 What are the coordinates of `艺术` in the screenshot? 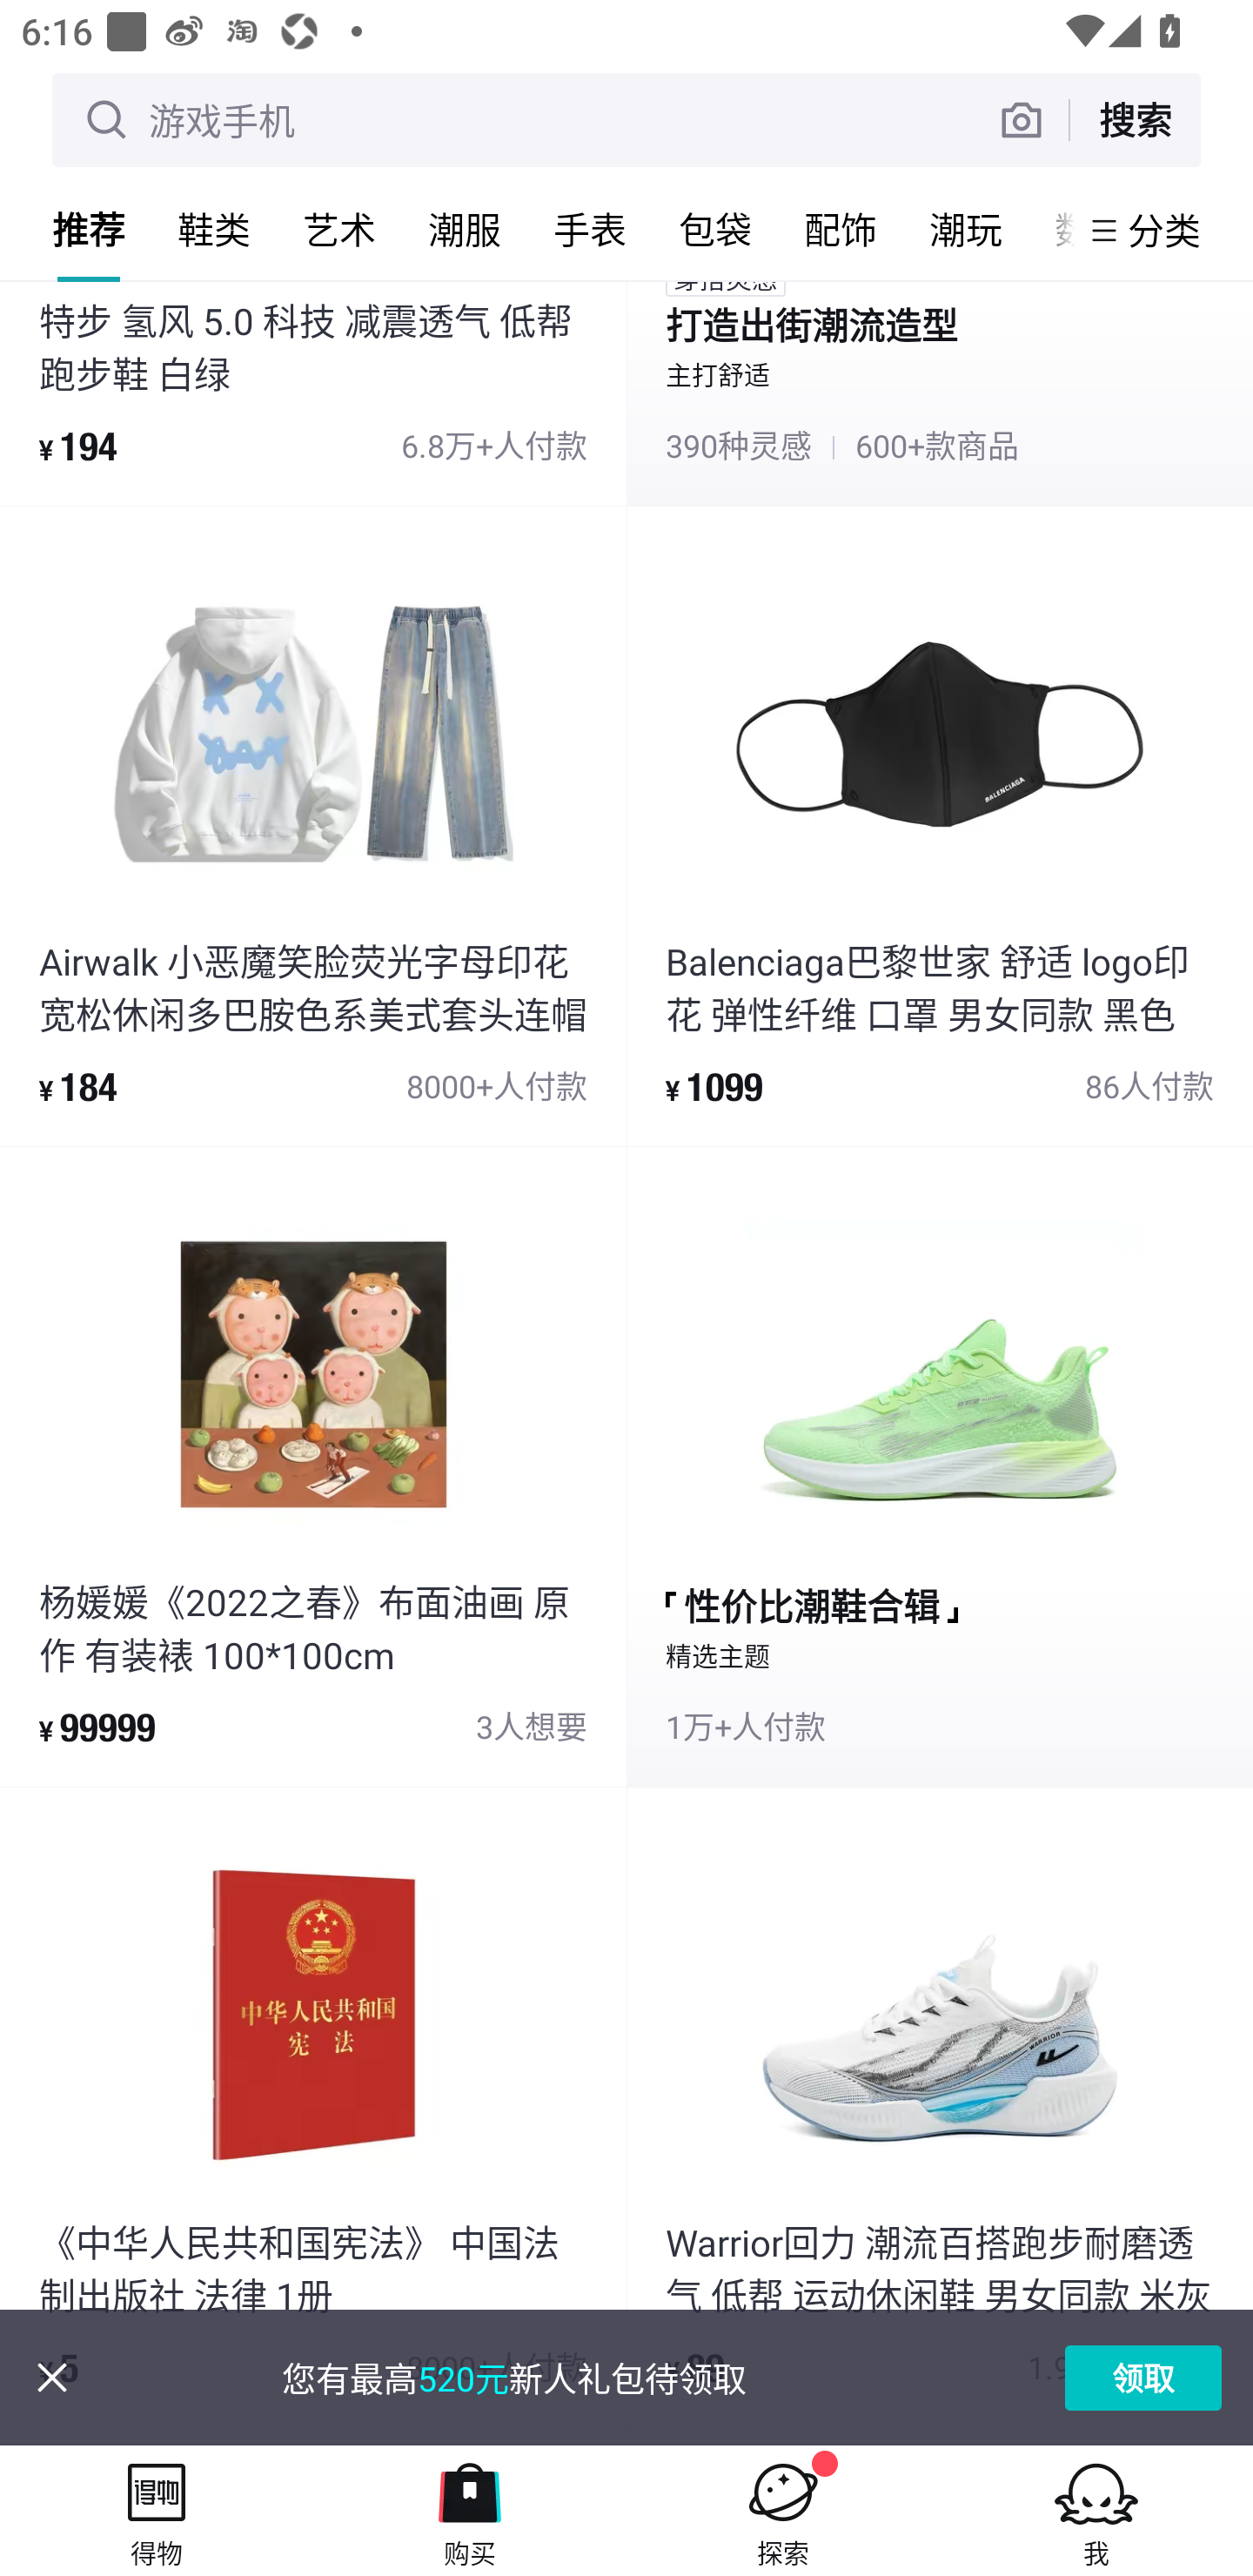 It's located at (339, 229).